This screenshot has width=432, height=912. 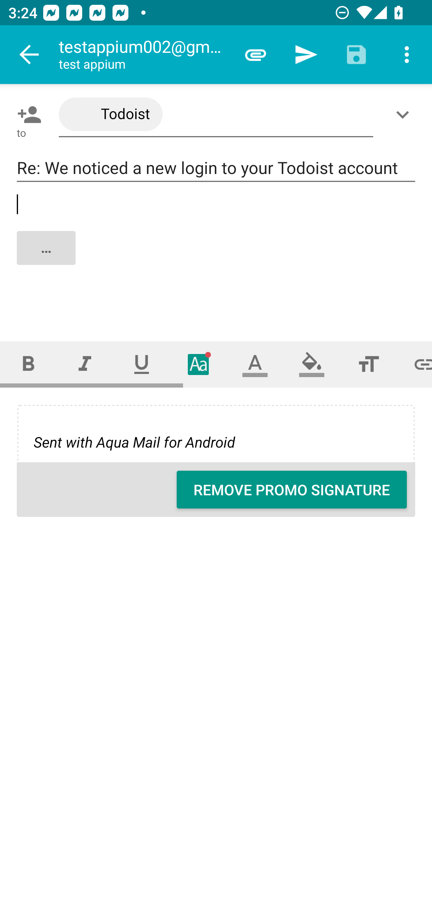 What do you see at coordinates (28, 364) in the screenshot?
I see `Bold` at bounding box center [28, 364].